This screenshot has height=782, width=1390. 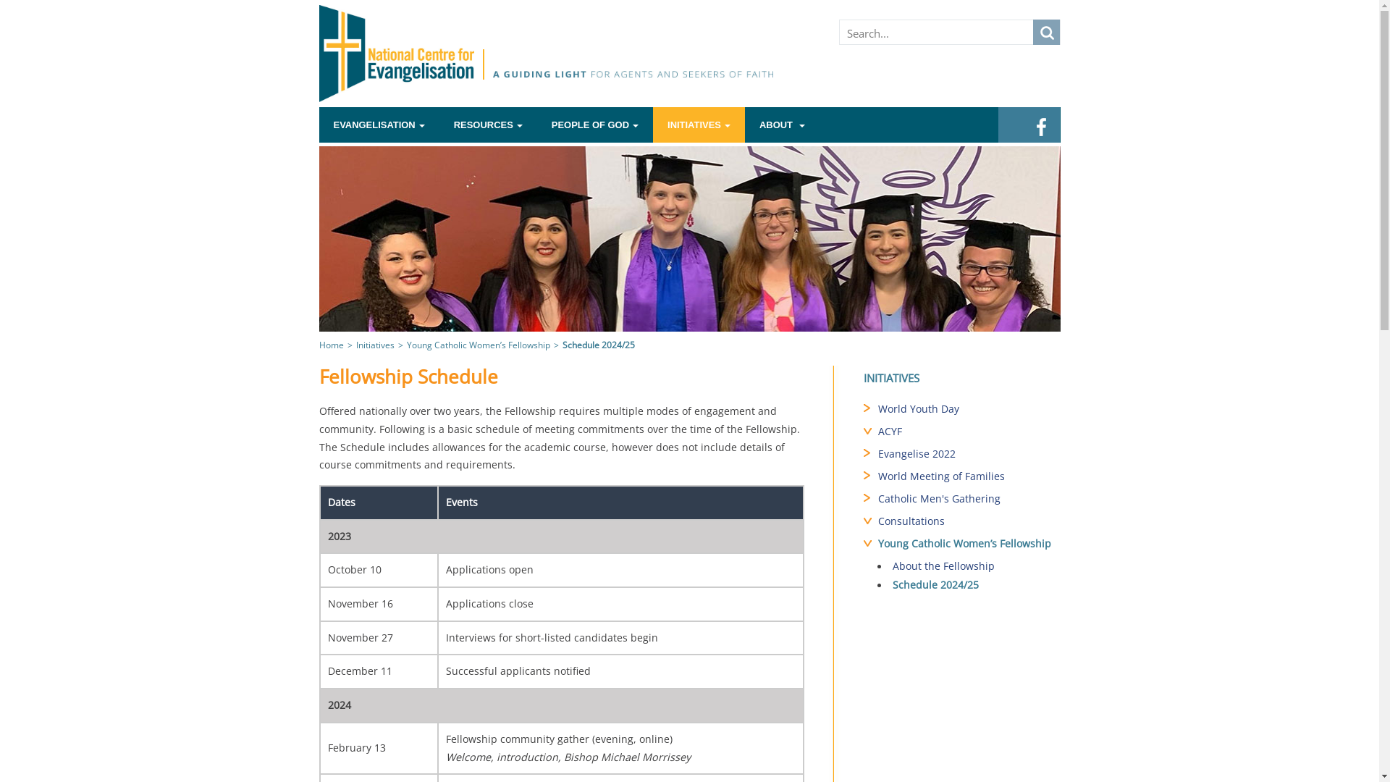 I want to click on Schedule 2024/25, so click(x=969, y=586).